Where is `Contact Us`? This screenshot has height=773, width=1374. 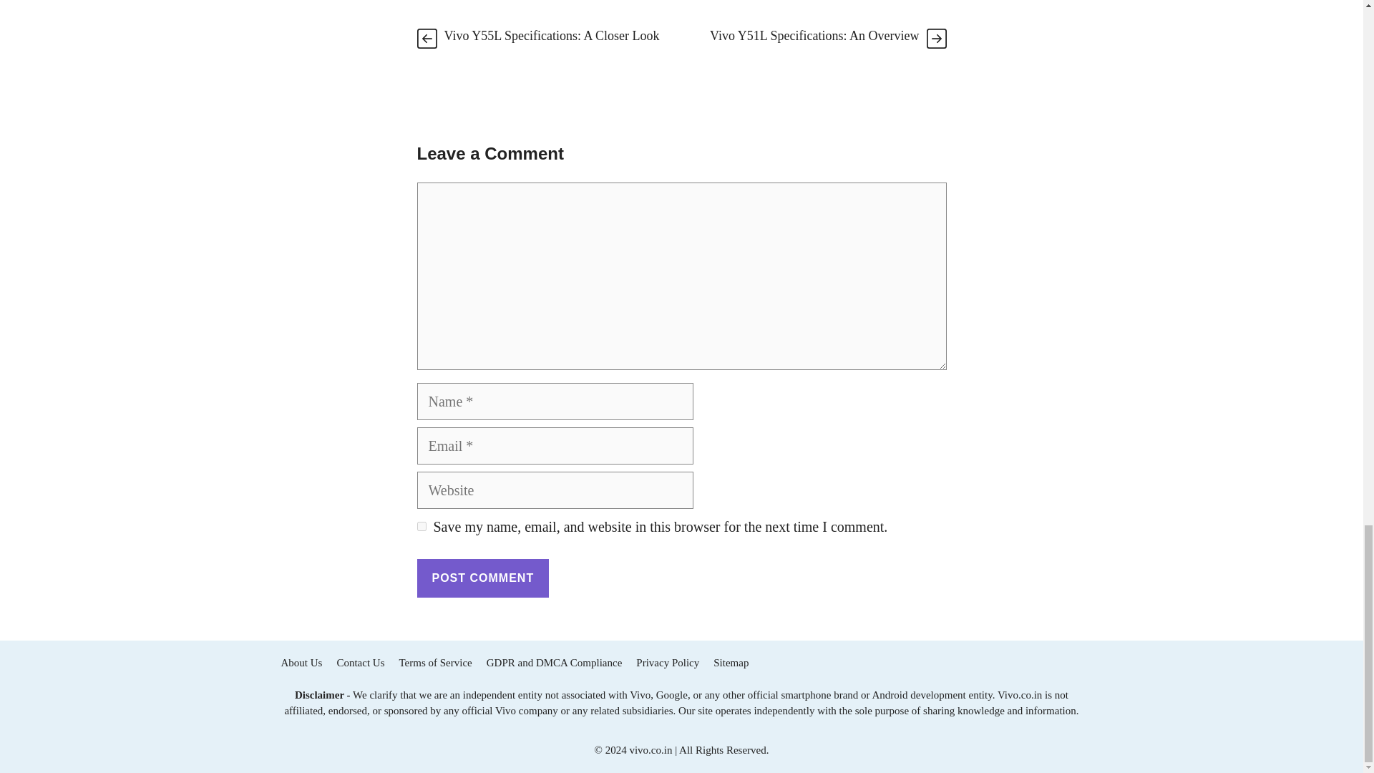
Contact Us is located at coordinates (361, 663).